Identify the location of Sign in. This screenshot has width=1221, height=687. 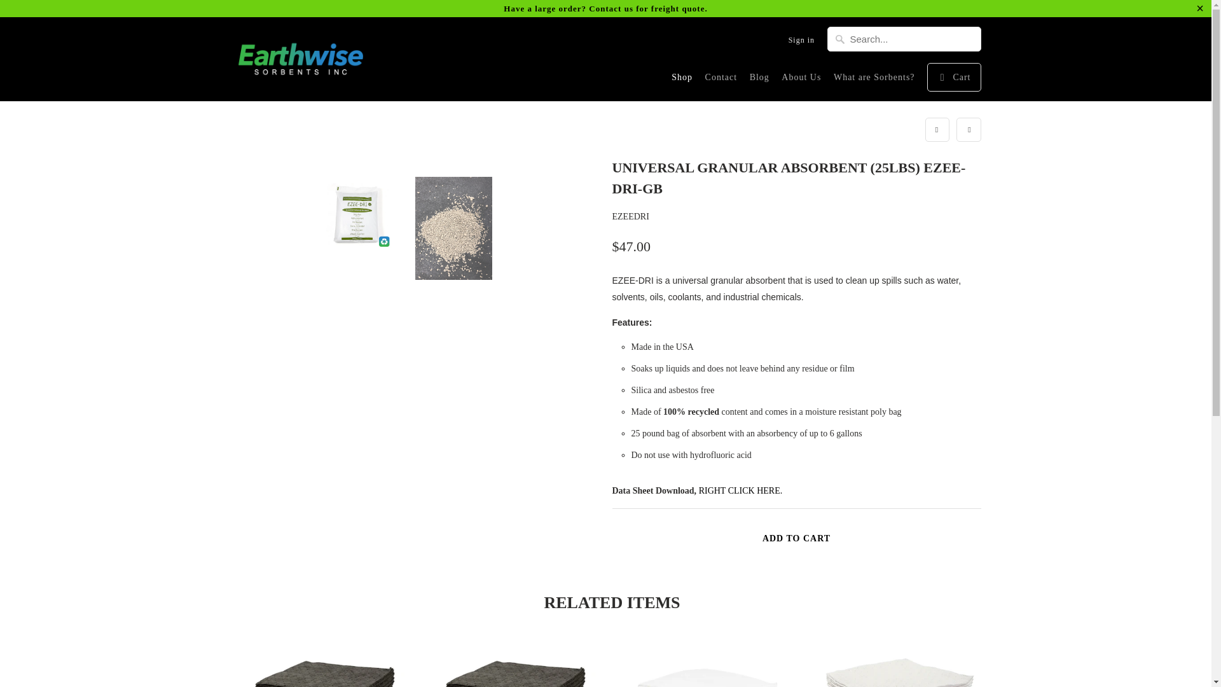
(801, 43).